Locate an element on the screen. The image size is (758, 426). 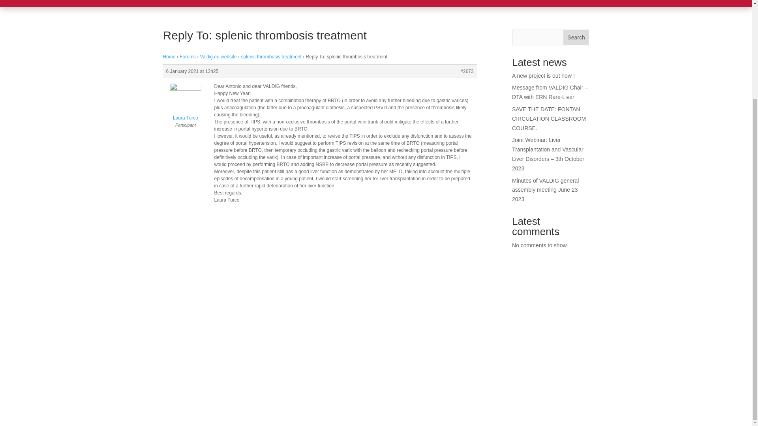
Valdig.eu website is located at coordinates (218, 57).